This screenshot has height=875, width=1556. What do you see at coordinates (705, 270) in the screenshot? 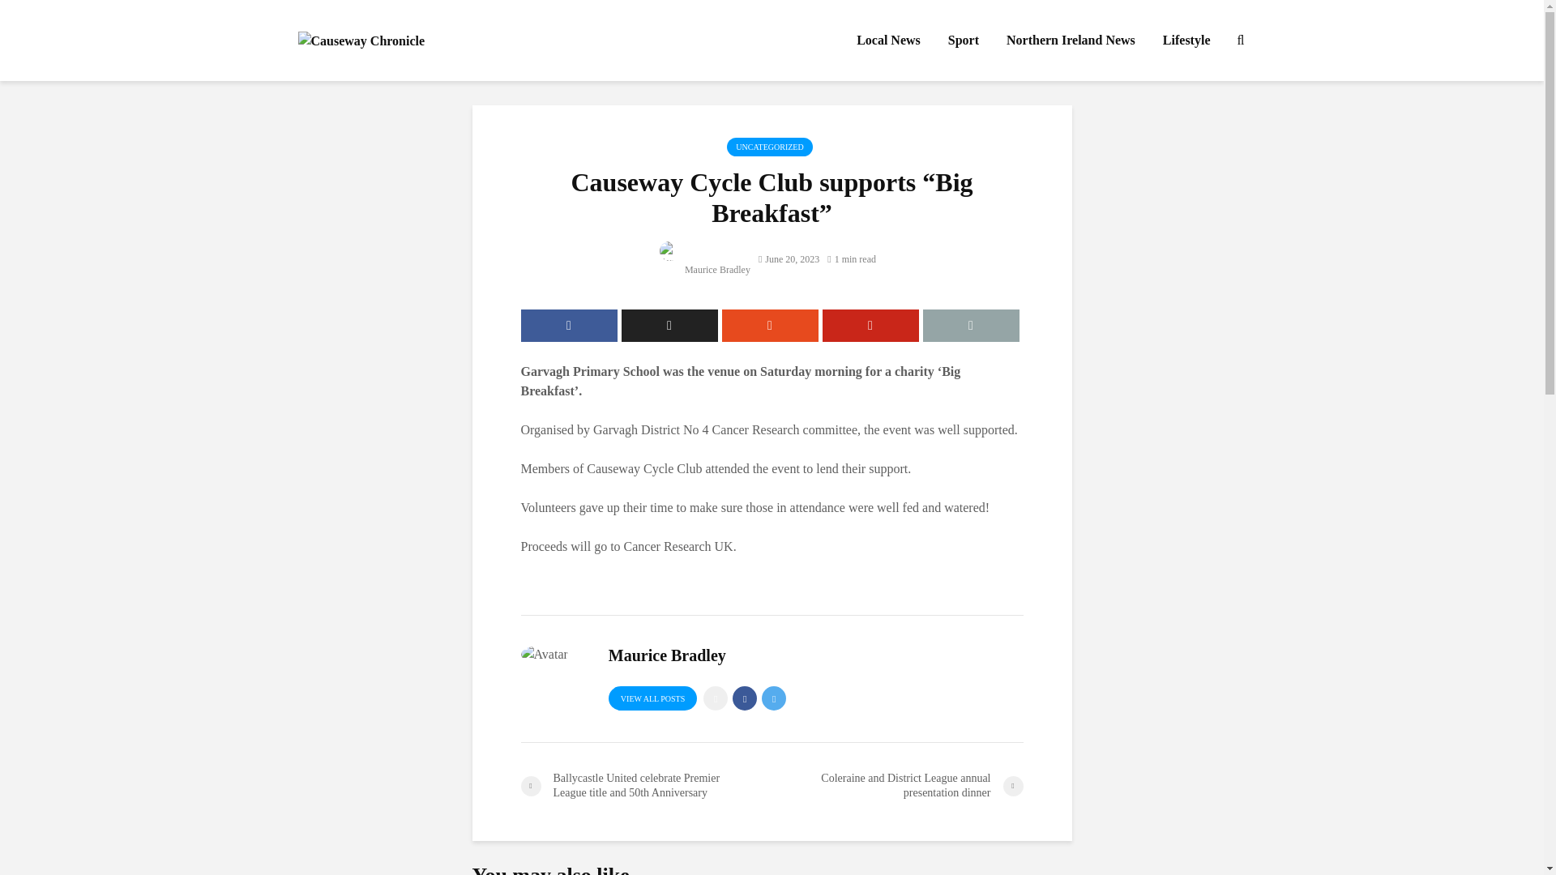
I see `Maurice Bradley` at bounding box center [705, 270].